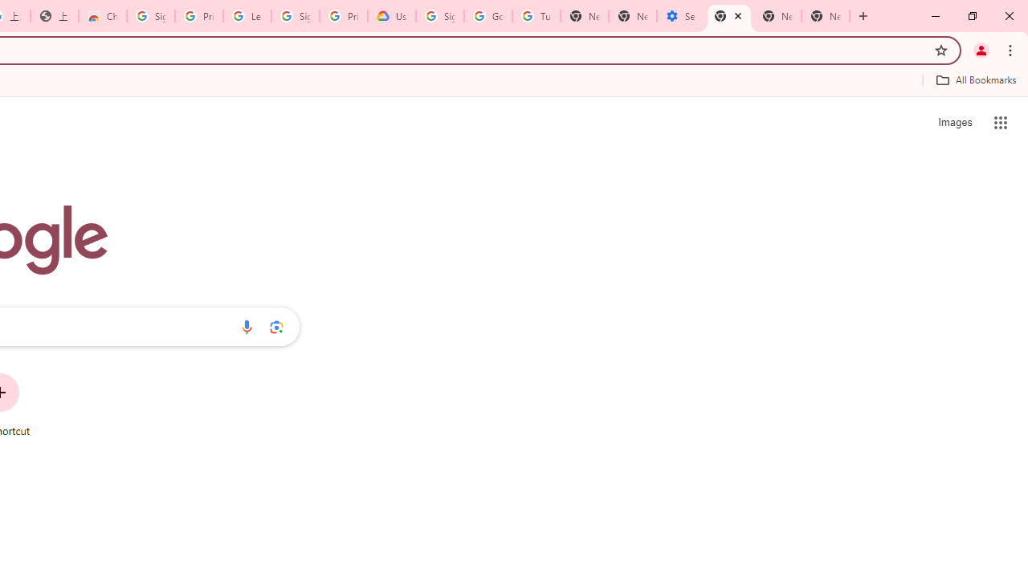  Describe the element at coordinates (150, 16) in the screenshot. I see `Sign in - Google Accounts` at that location.